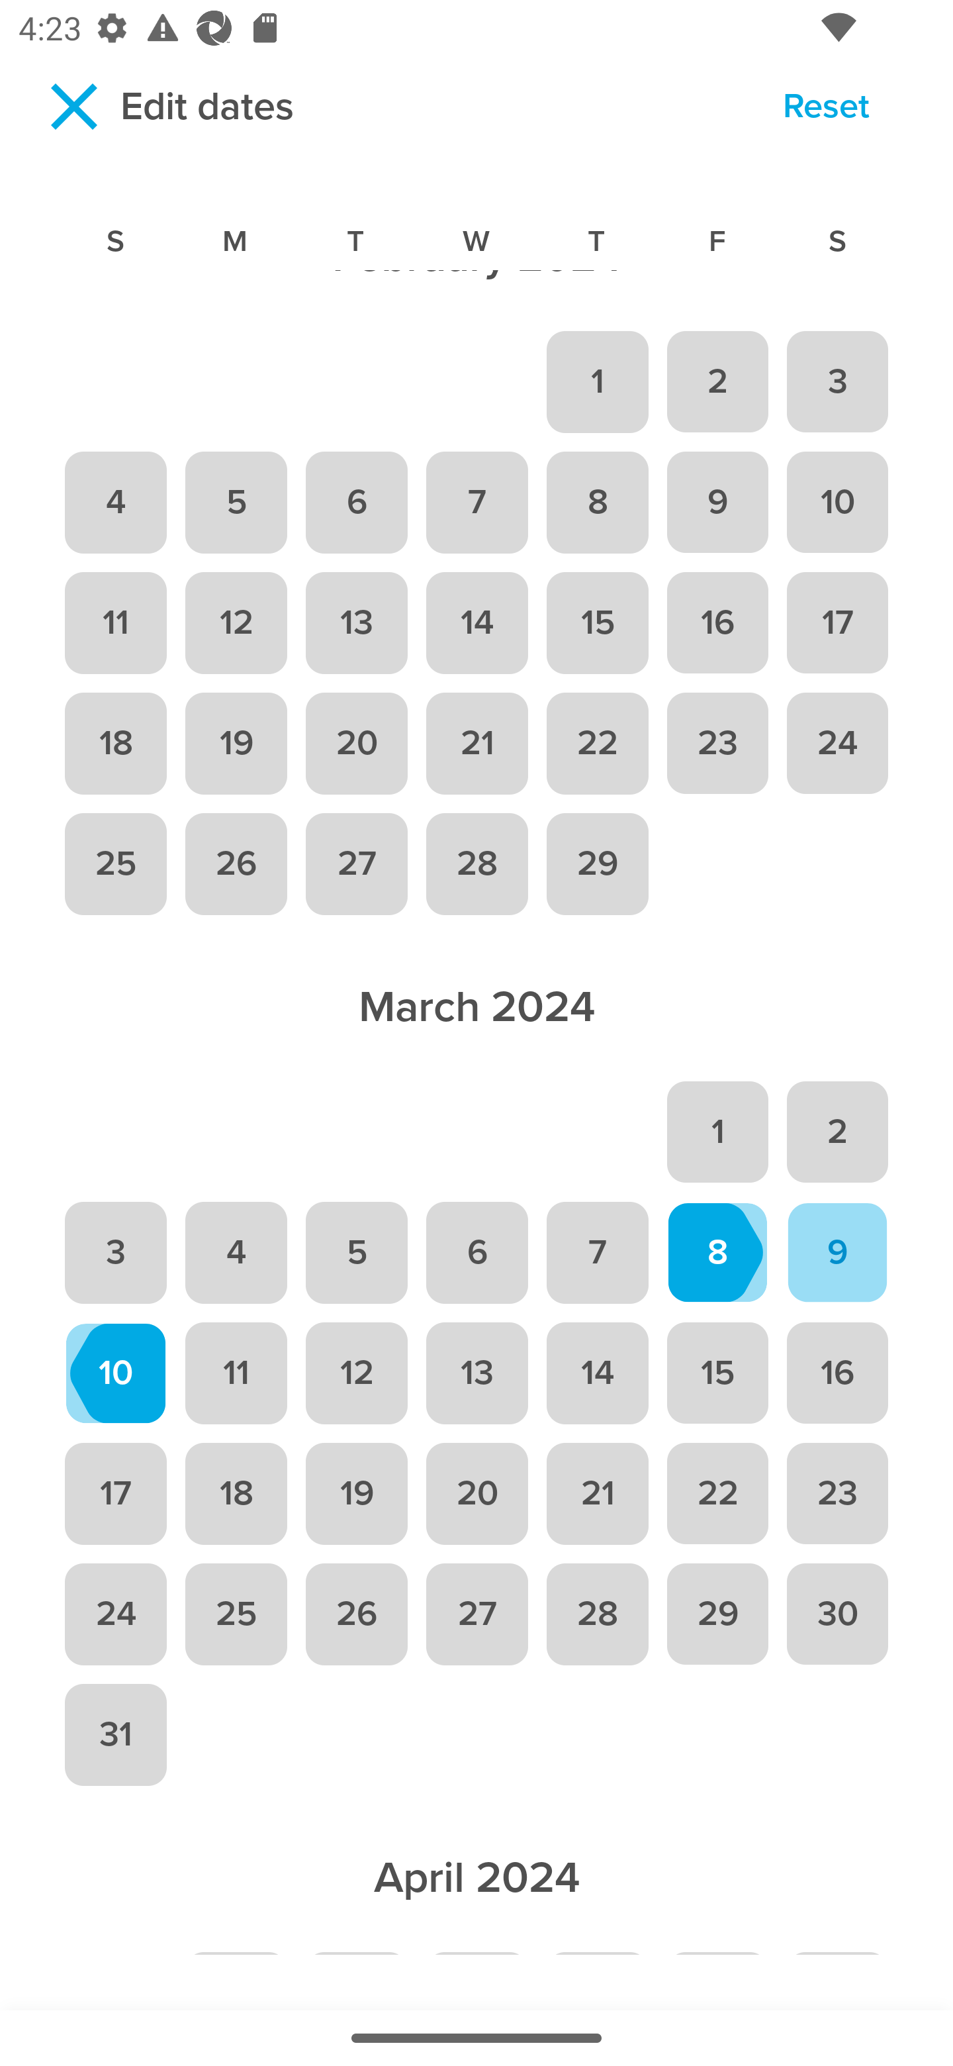 This screenshot has width=953, height=2066. I want to click on 9, so click(717, 502).